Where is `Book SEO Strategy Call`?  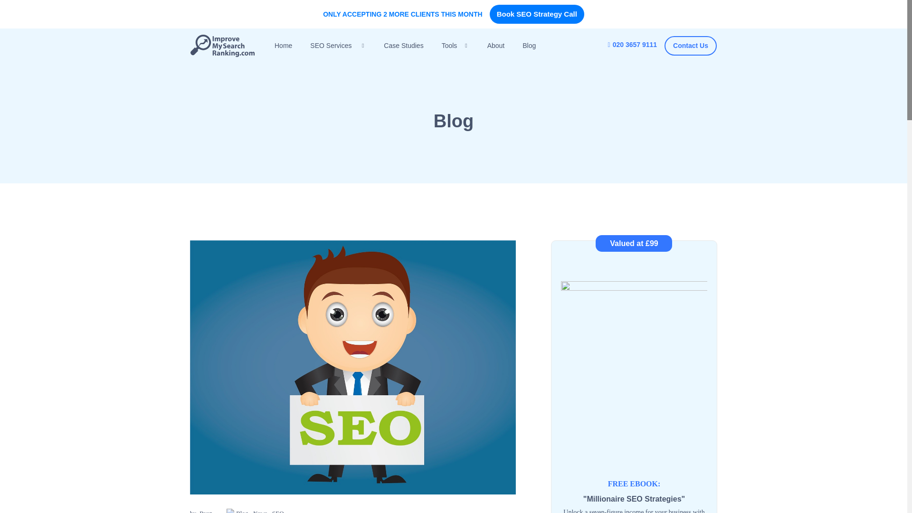
Book SEO Strategy Call is located at coordinates (537, 14).